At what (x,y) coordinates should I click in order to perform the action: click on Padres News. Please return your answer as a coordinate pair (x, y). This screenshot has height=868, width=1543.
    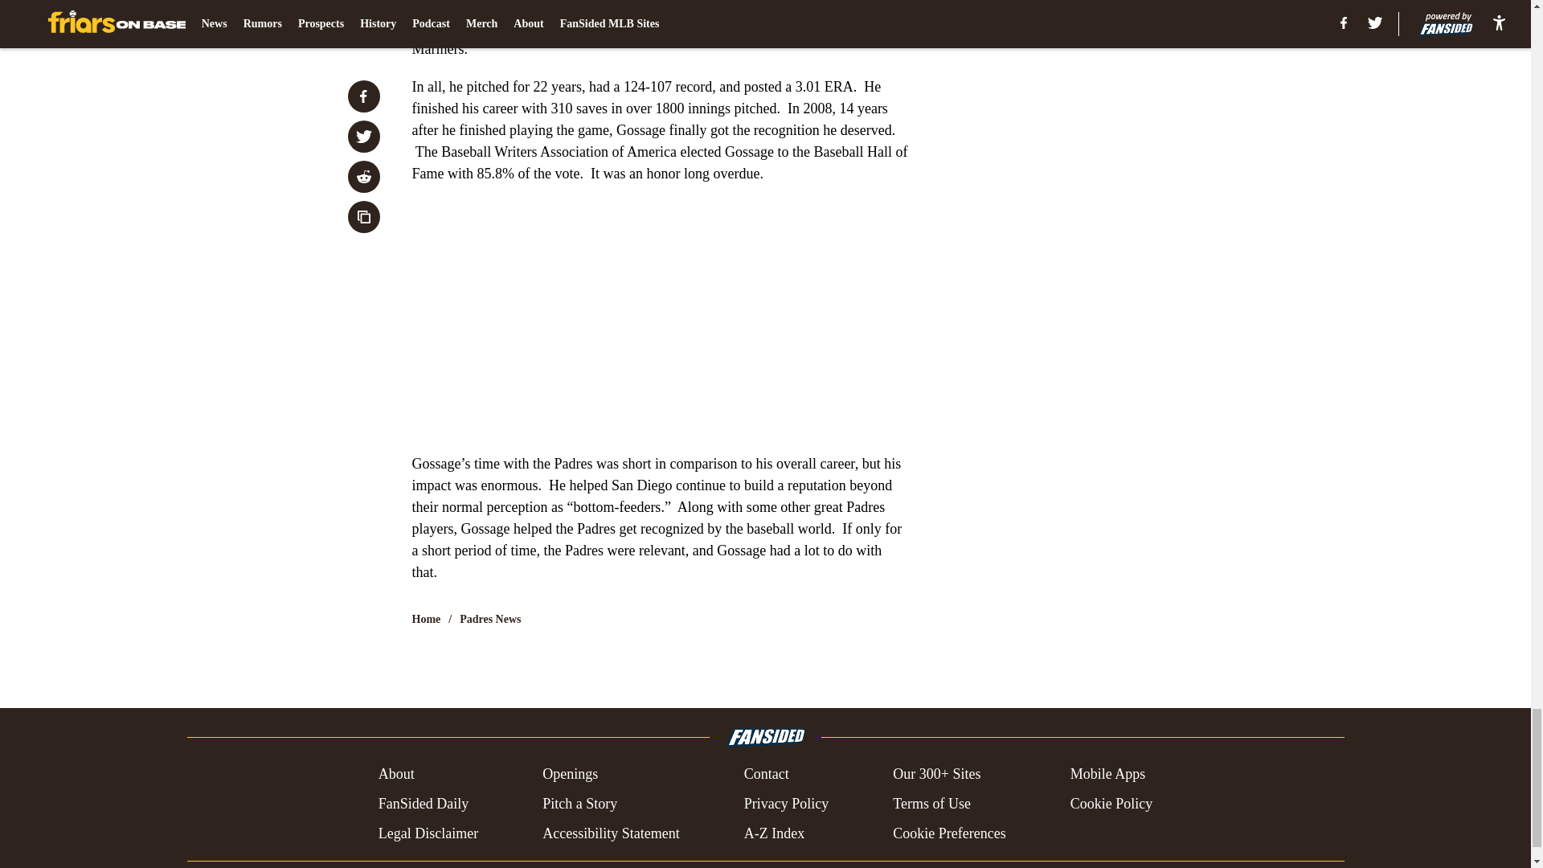
    Looking at the image, I should click on (490, 619).